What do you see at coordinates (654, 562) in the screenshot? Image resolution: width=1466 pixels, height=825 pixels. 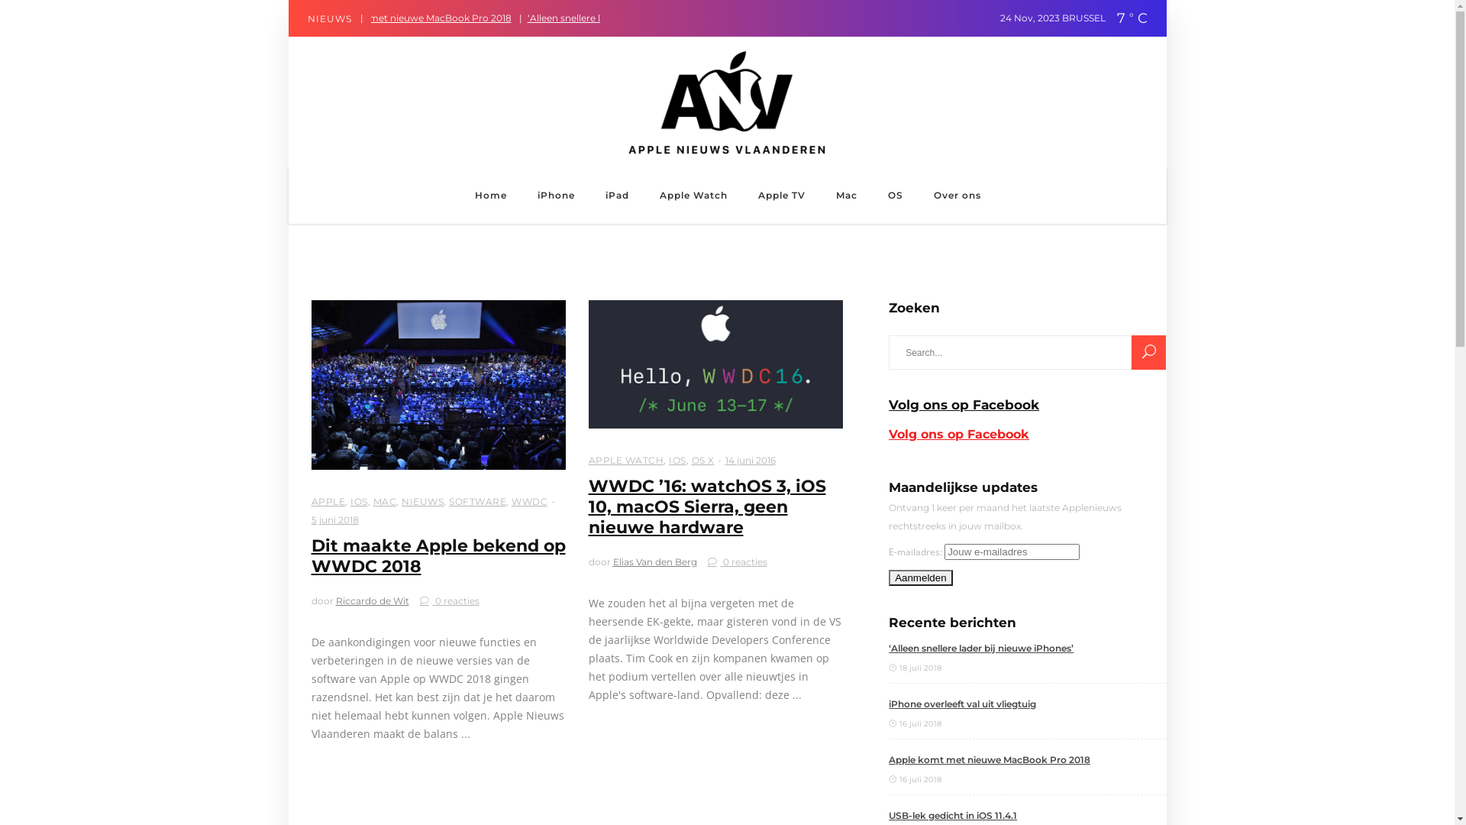 I see `Elias Van den Berg` at bounding box center [654, 562].